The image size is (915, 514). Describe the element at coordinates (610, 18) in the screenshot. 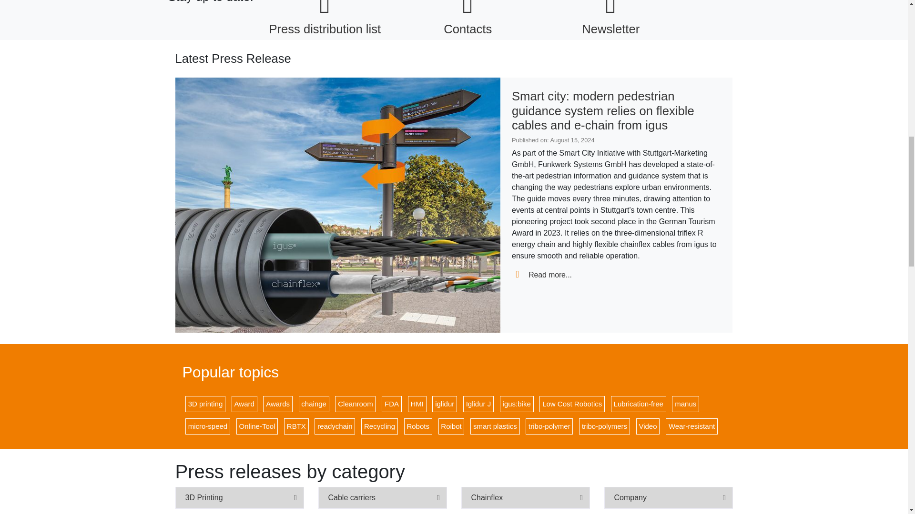

I see `Newsletter` at that location.